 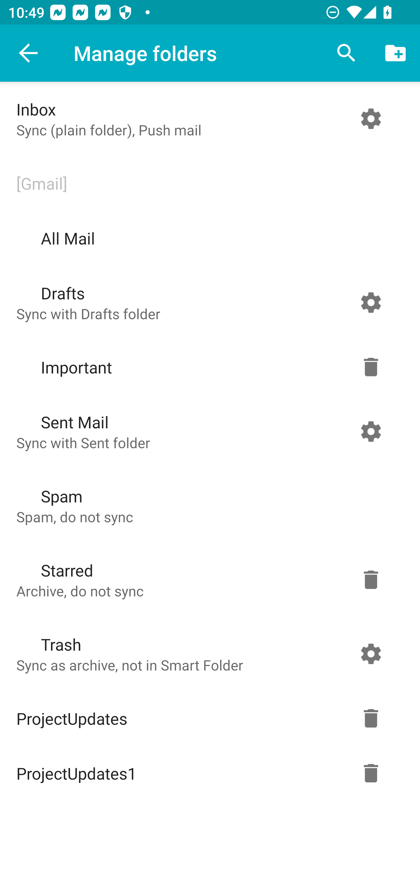 What do you see at coordinates (371, 773) in the screenshot?
I see `Folder settings` at bounding box center [371, 773].